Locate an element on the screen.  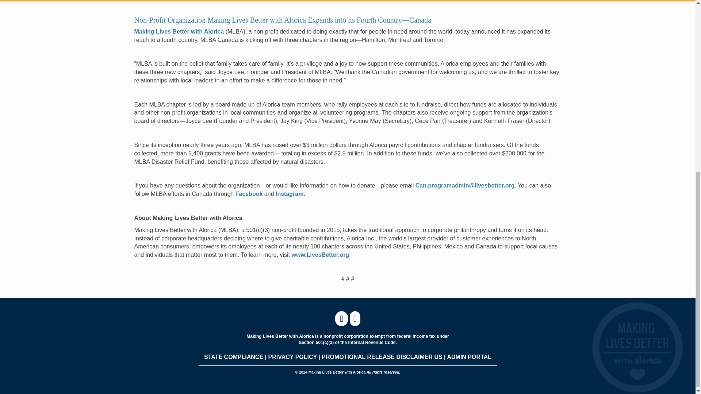
Instagram is located at coordinates (289, 194).